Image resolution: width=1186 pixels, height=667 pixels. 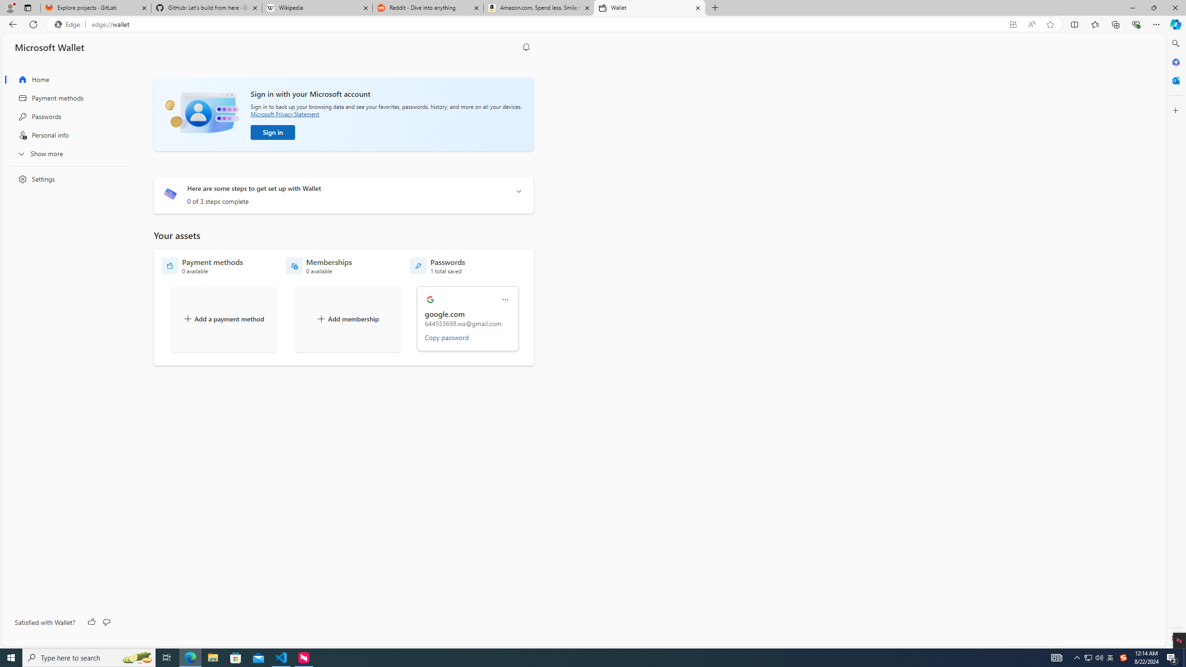 What do you see at coordinates (66, 117) in the screenshot?
I see `Passwords` at bounding box center [66, 117].